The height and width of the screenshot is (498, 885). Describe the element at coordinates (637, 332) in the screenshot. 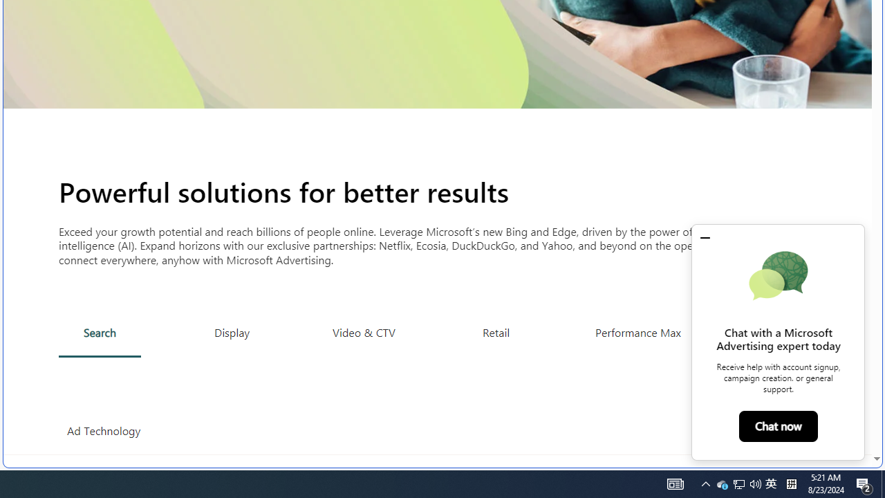

I see `Performance Max` at that location.